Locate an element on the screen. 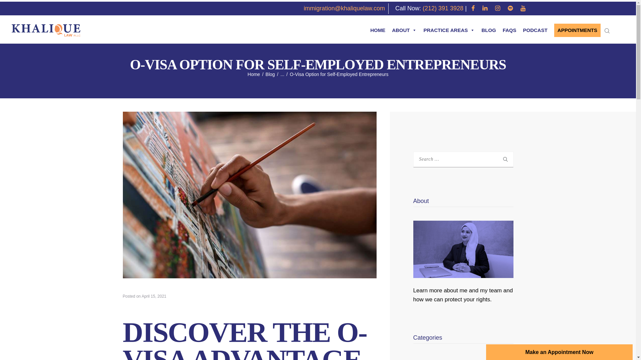 Image resolution: width=641 pixels, height=360 pixels. ABOUT is located at coordinates (404, 30).